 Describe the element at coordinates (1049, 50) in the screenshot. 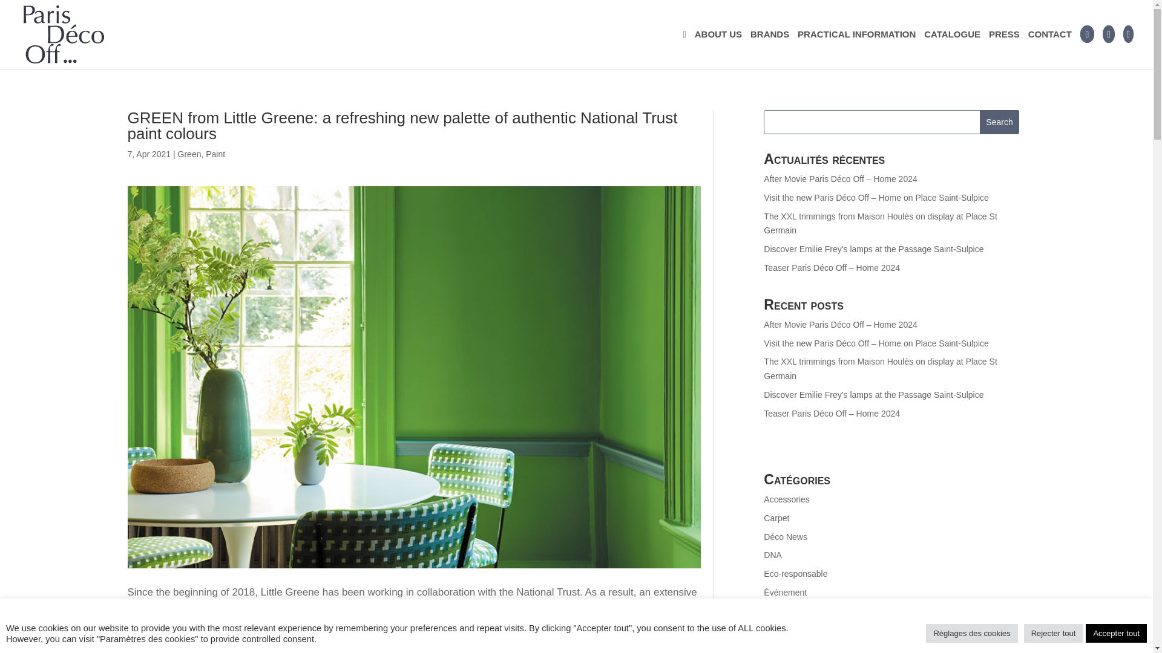

I see `CONTACT` at that location.